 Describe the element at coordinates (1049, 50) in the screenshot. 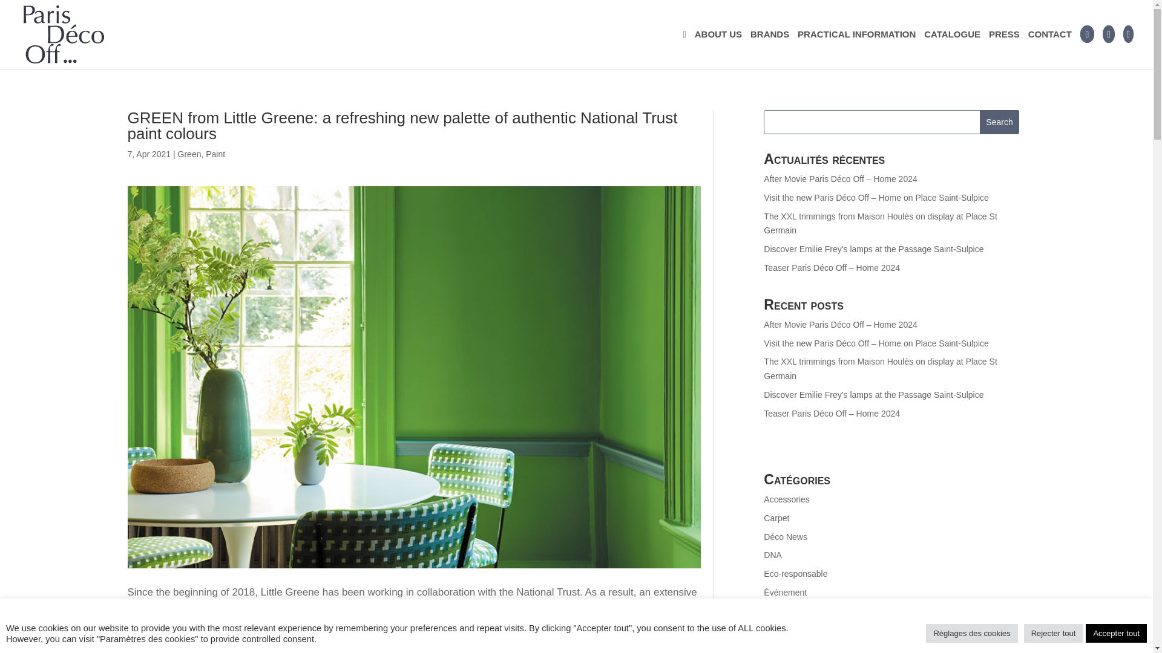

I see `CONTACT` at that location.